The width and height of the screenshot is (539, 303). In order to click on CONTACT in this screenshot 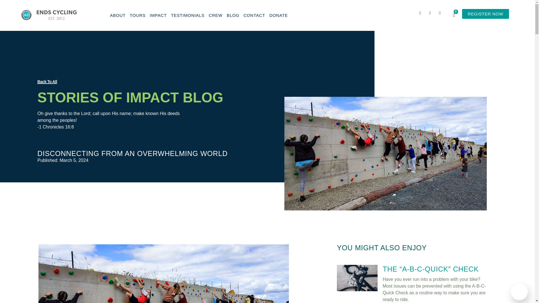, I will do `click(254, 15)`.